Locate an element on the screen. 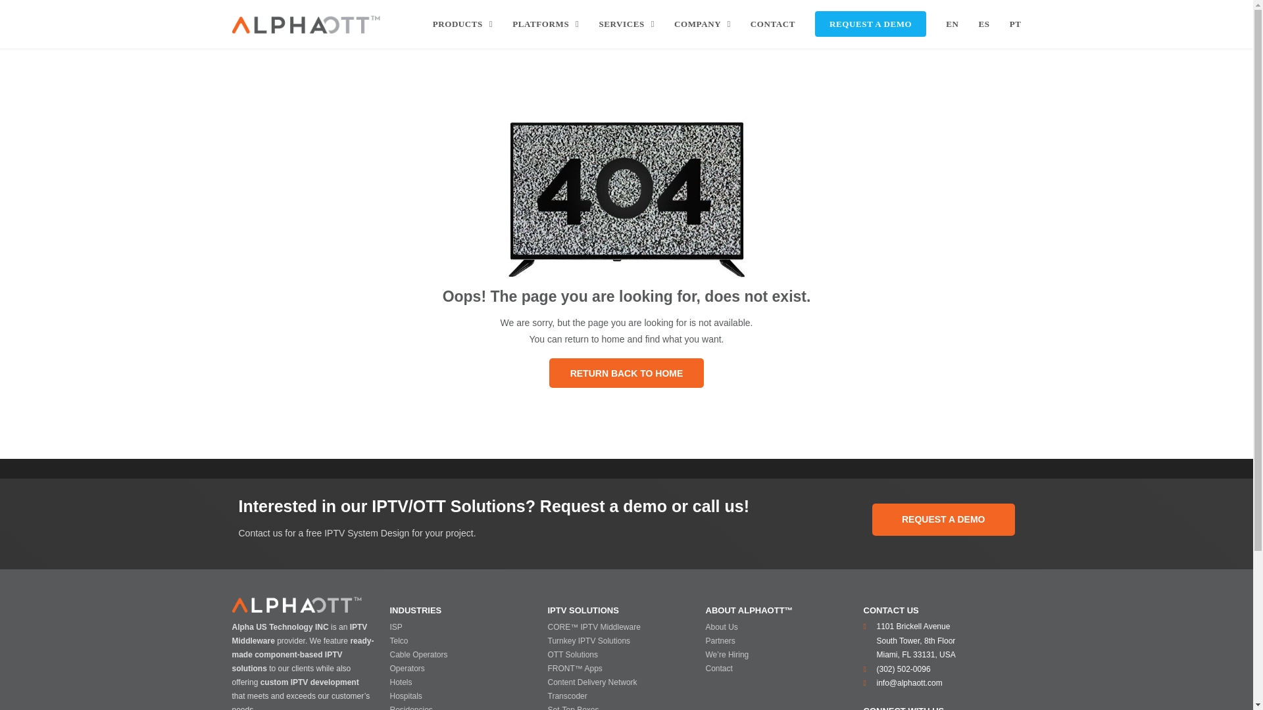 This screenshot has height=710, width=1263. PLATFORMS is located at coordinates (545, 24).